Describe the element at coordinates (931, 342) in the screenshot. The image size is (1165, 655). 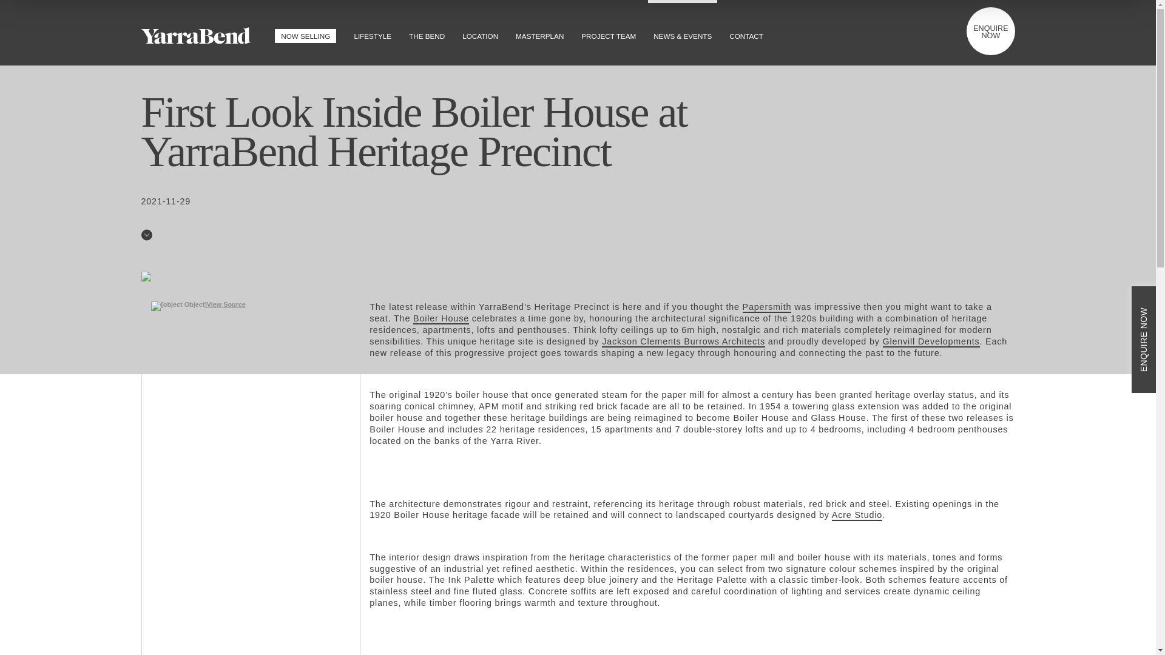
I see `Glenvill Developments` at that location.